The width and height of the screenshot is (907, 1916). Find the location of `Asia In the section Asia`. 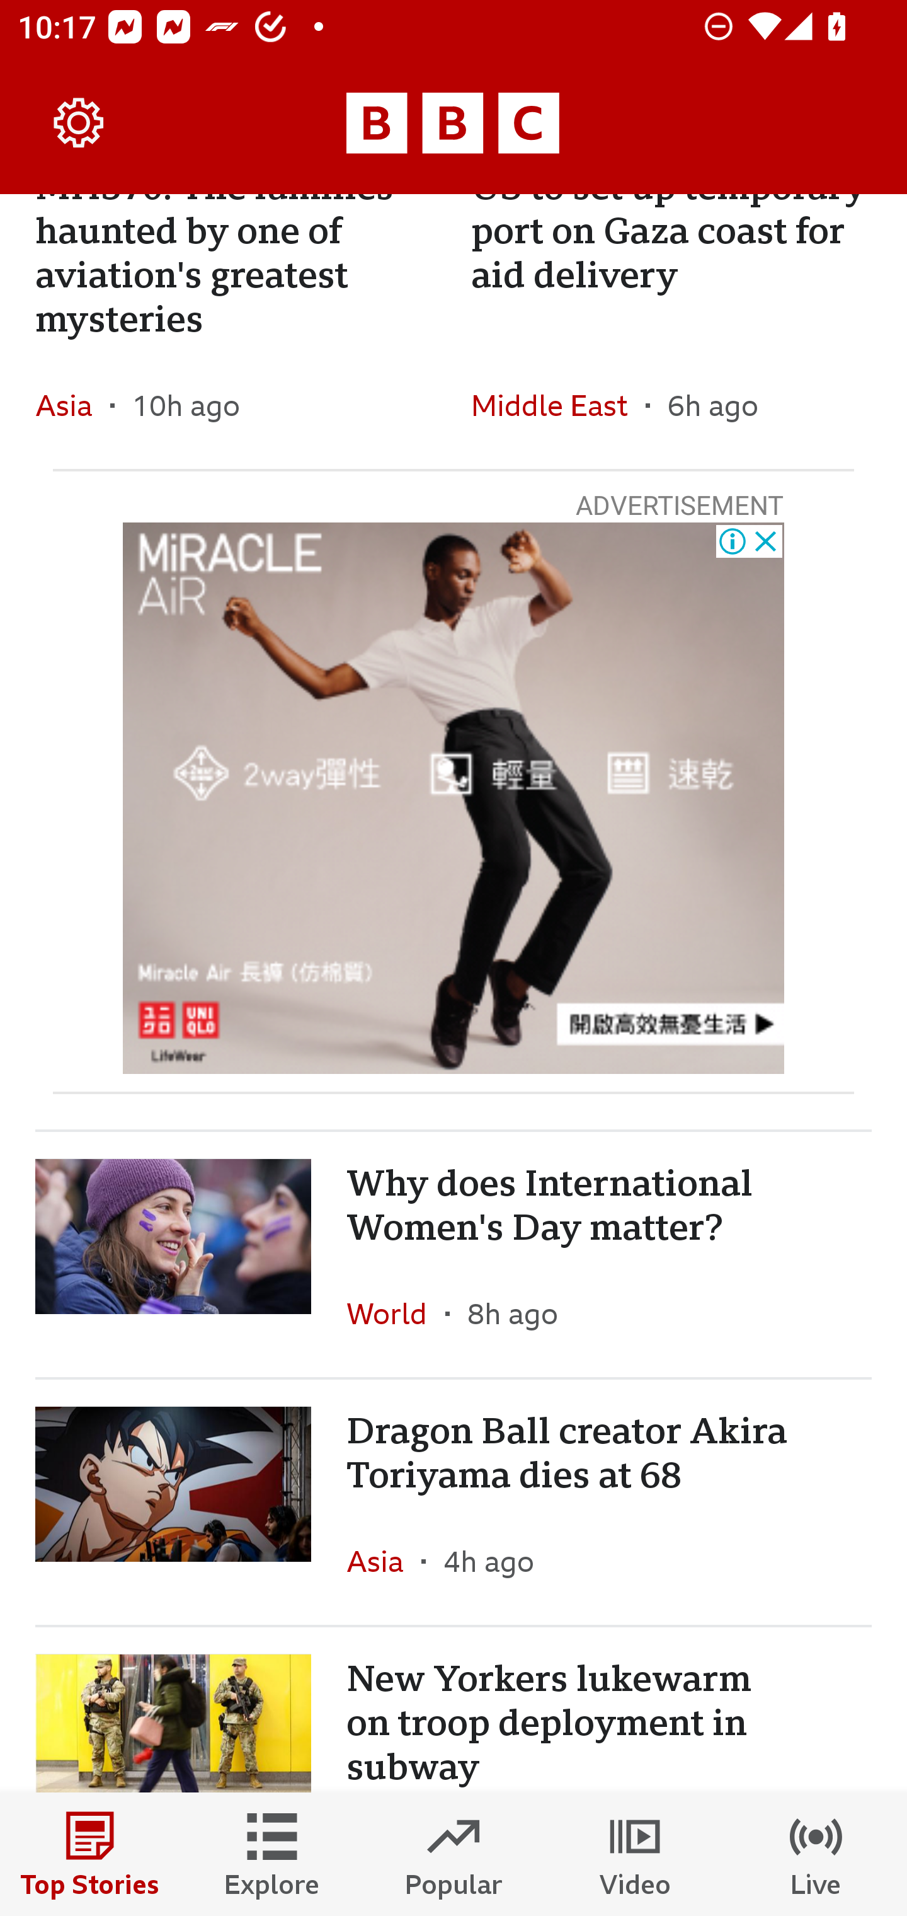

Asia In the section Asia is located at coordinates (384, 1561).